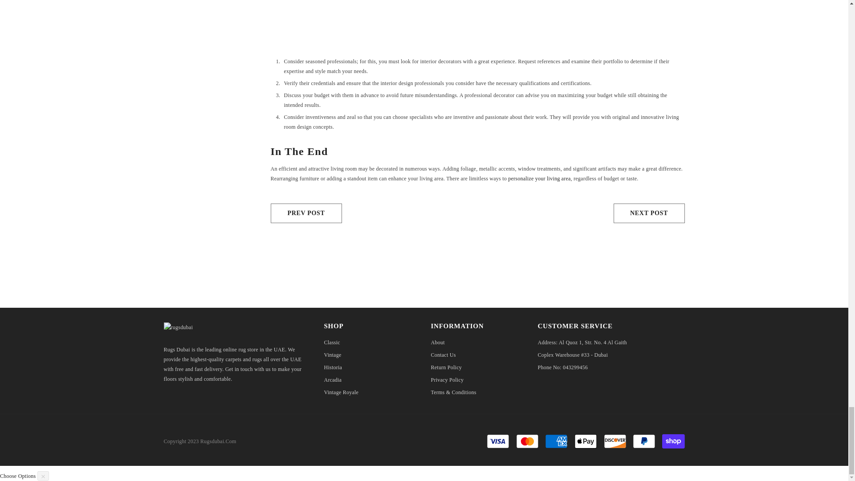 The width and height of the screenshot is (855, 481). Describe the element at coordinates (615, 441) in the screenshot. I see `Discover` at that location.